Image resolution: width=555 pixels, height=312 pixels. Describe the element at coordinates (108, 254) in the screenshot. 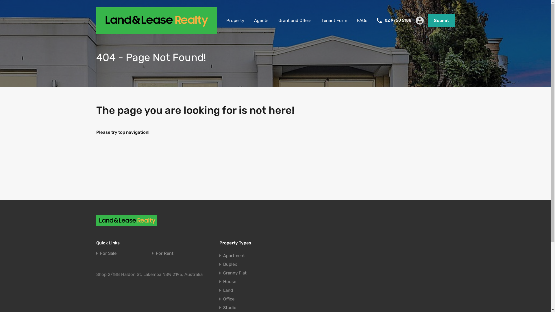

I see `For Sale` at that location.